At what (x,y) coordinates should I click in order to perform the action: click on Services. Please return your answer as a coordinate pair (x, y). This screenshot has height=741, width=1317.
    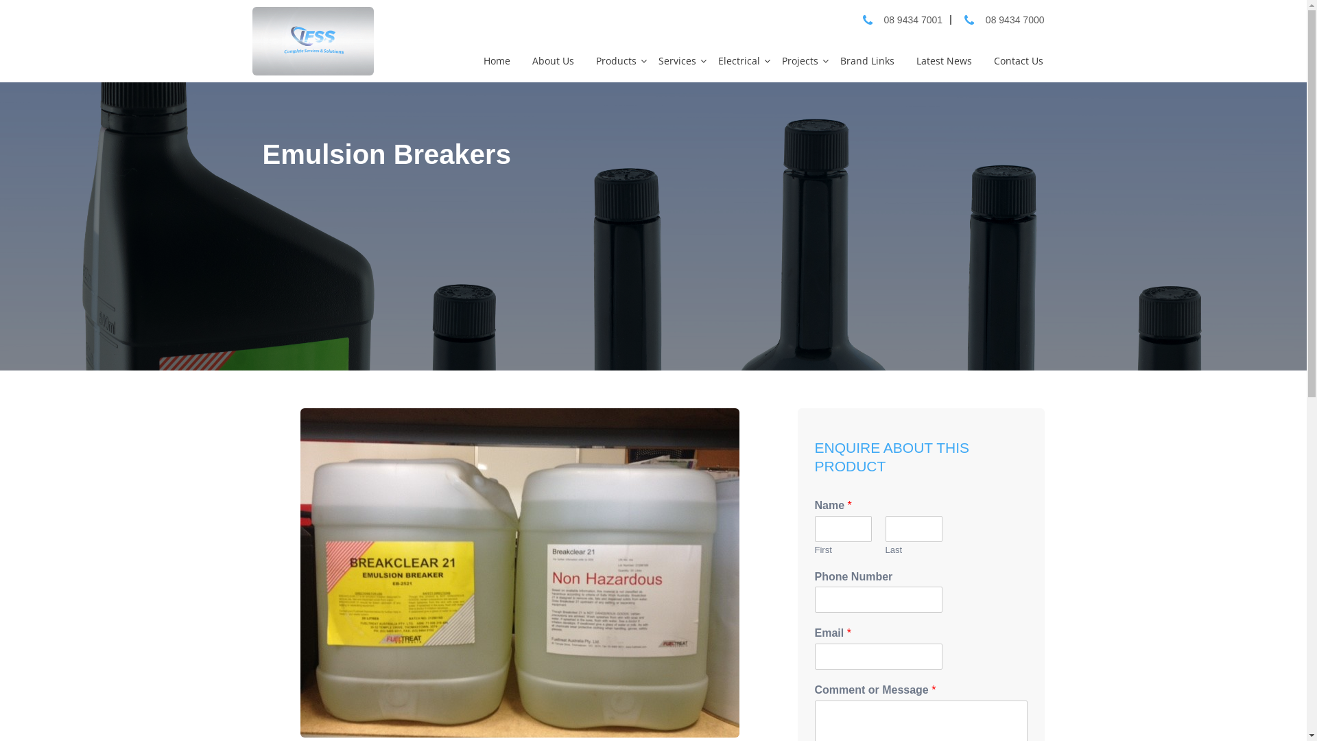
    Looking at the image, I should click on (678, 61).